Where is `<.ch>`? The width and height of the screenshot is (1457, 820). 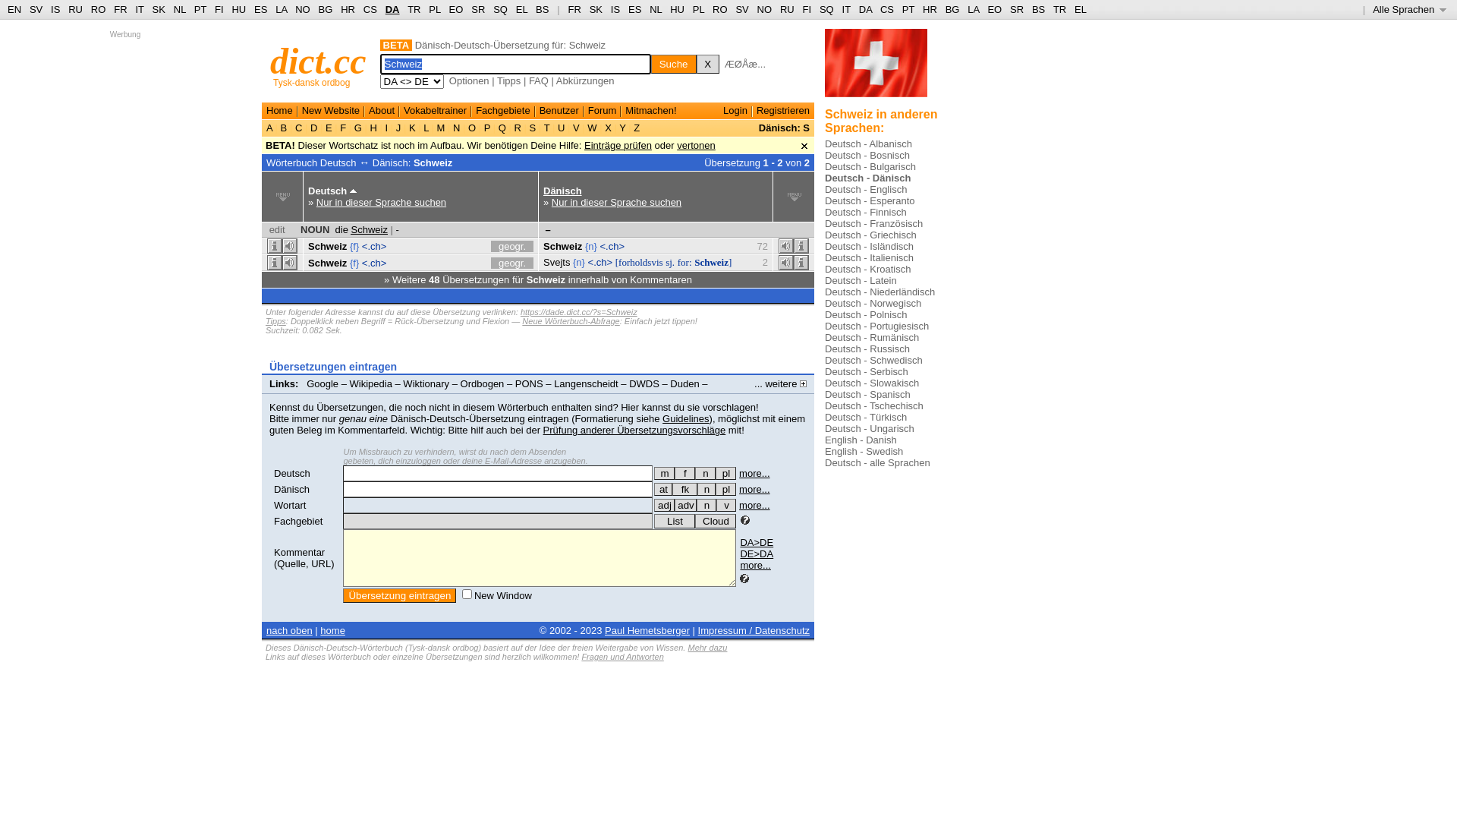 <.ch> is located at coordinates (375, 246).